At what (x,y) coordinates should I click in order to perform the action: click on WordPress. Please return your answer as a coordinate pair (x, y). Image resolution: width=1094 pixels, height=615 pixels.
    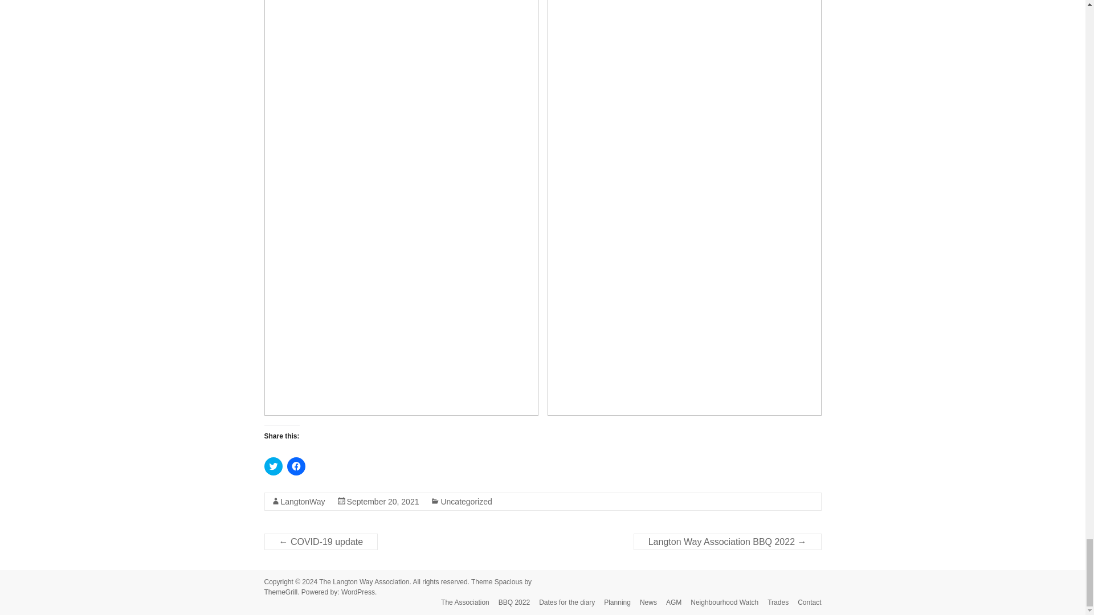
    Looking at the image, I should click on (358, 592).